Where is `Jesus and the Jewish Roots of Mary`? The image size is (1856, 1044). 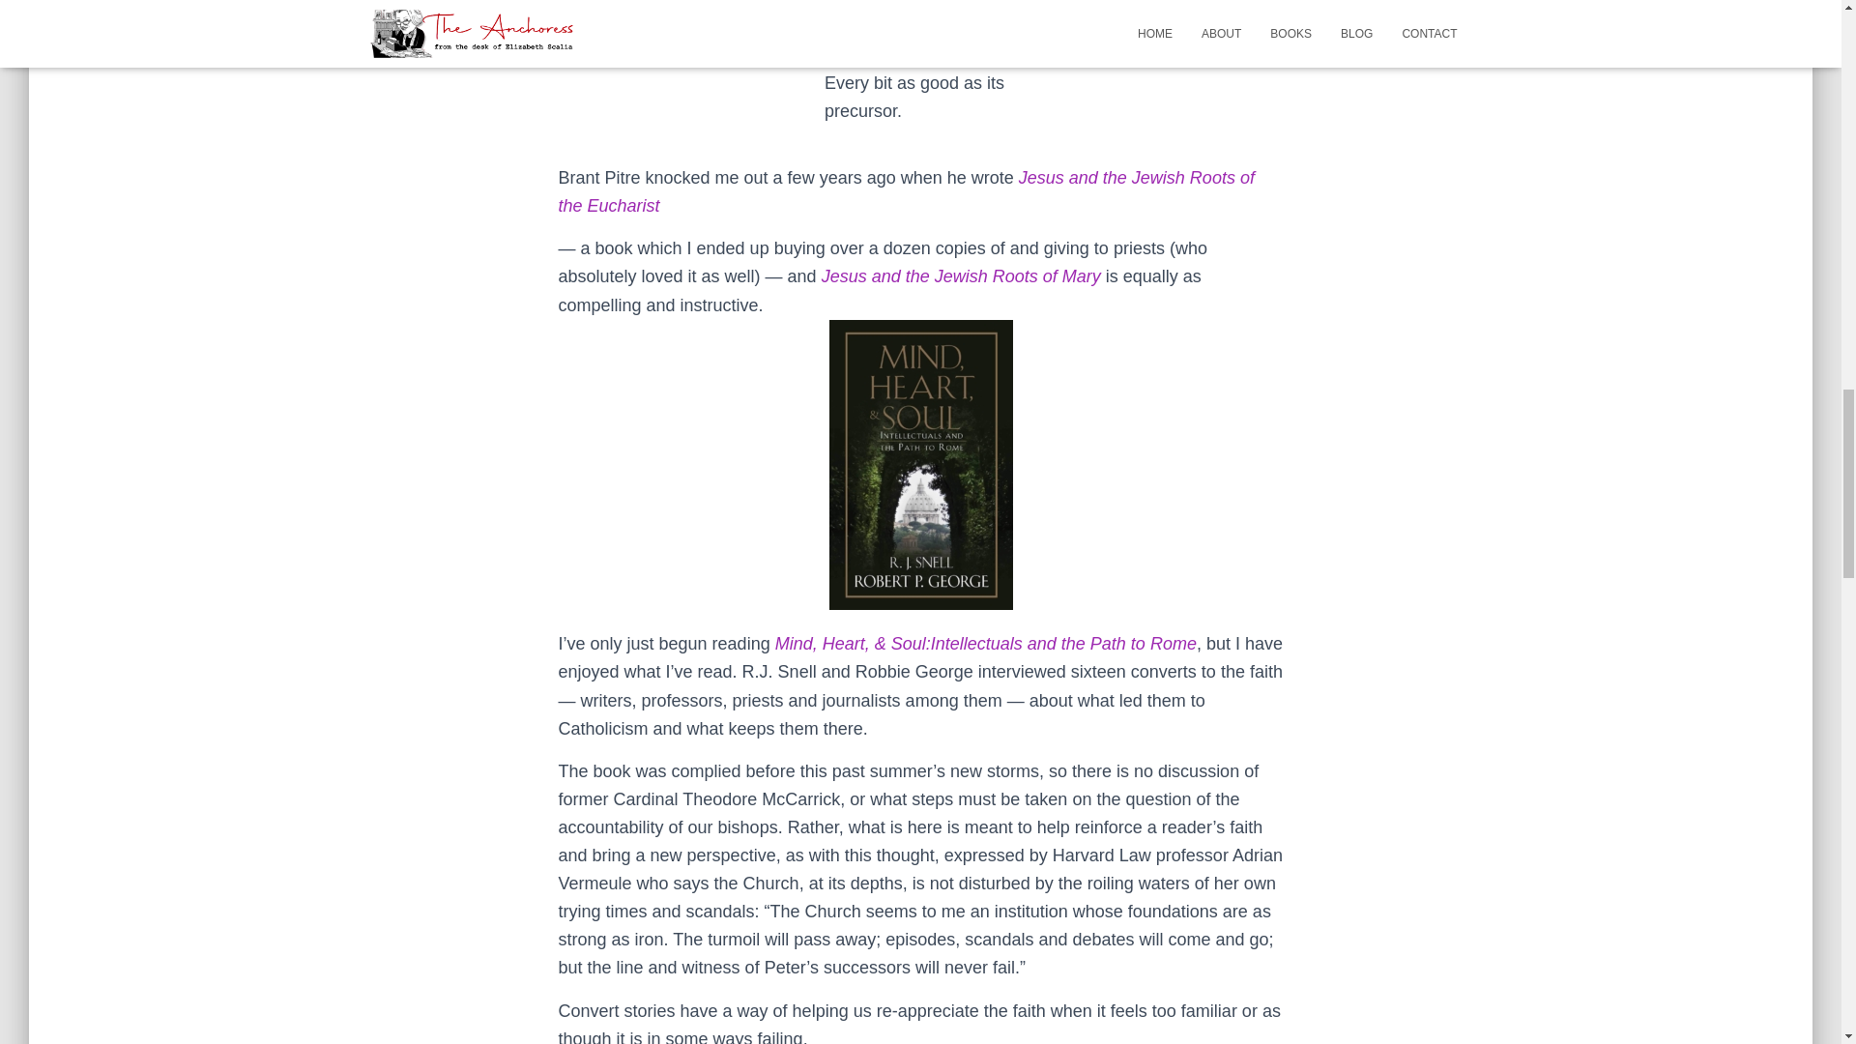 Jesus and the Jewish Roots of Mary is located at coordinates (961, 276).